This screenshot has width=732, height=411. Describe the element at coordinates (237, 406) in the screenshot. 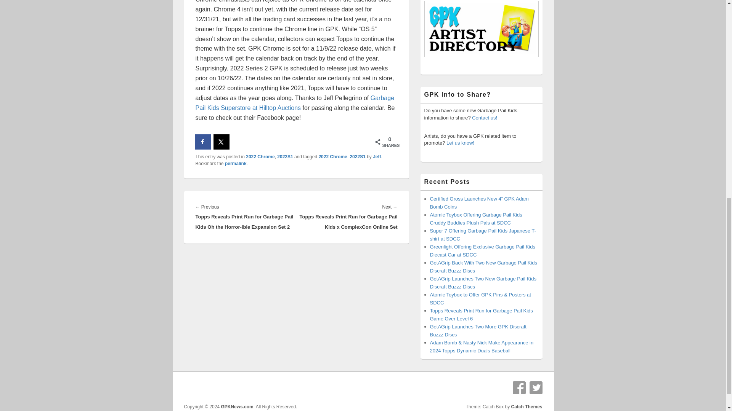

I see `GPKNews.com` at that location.